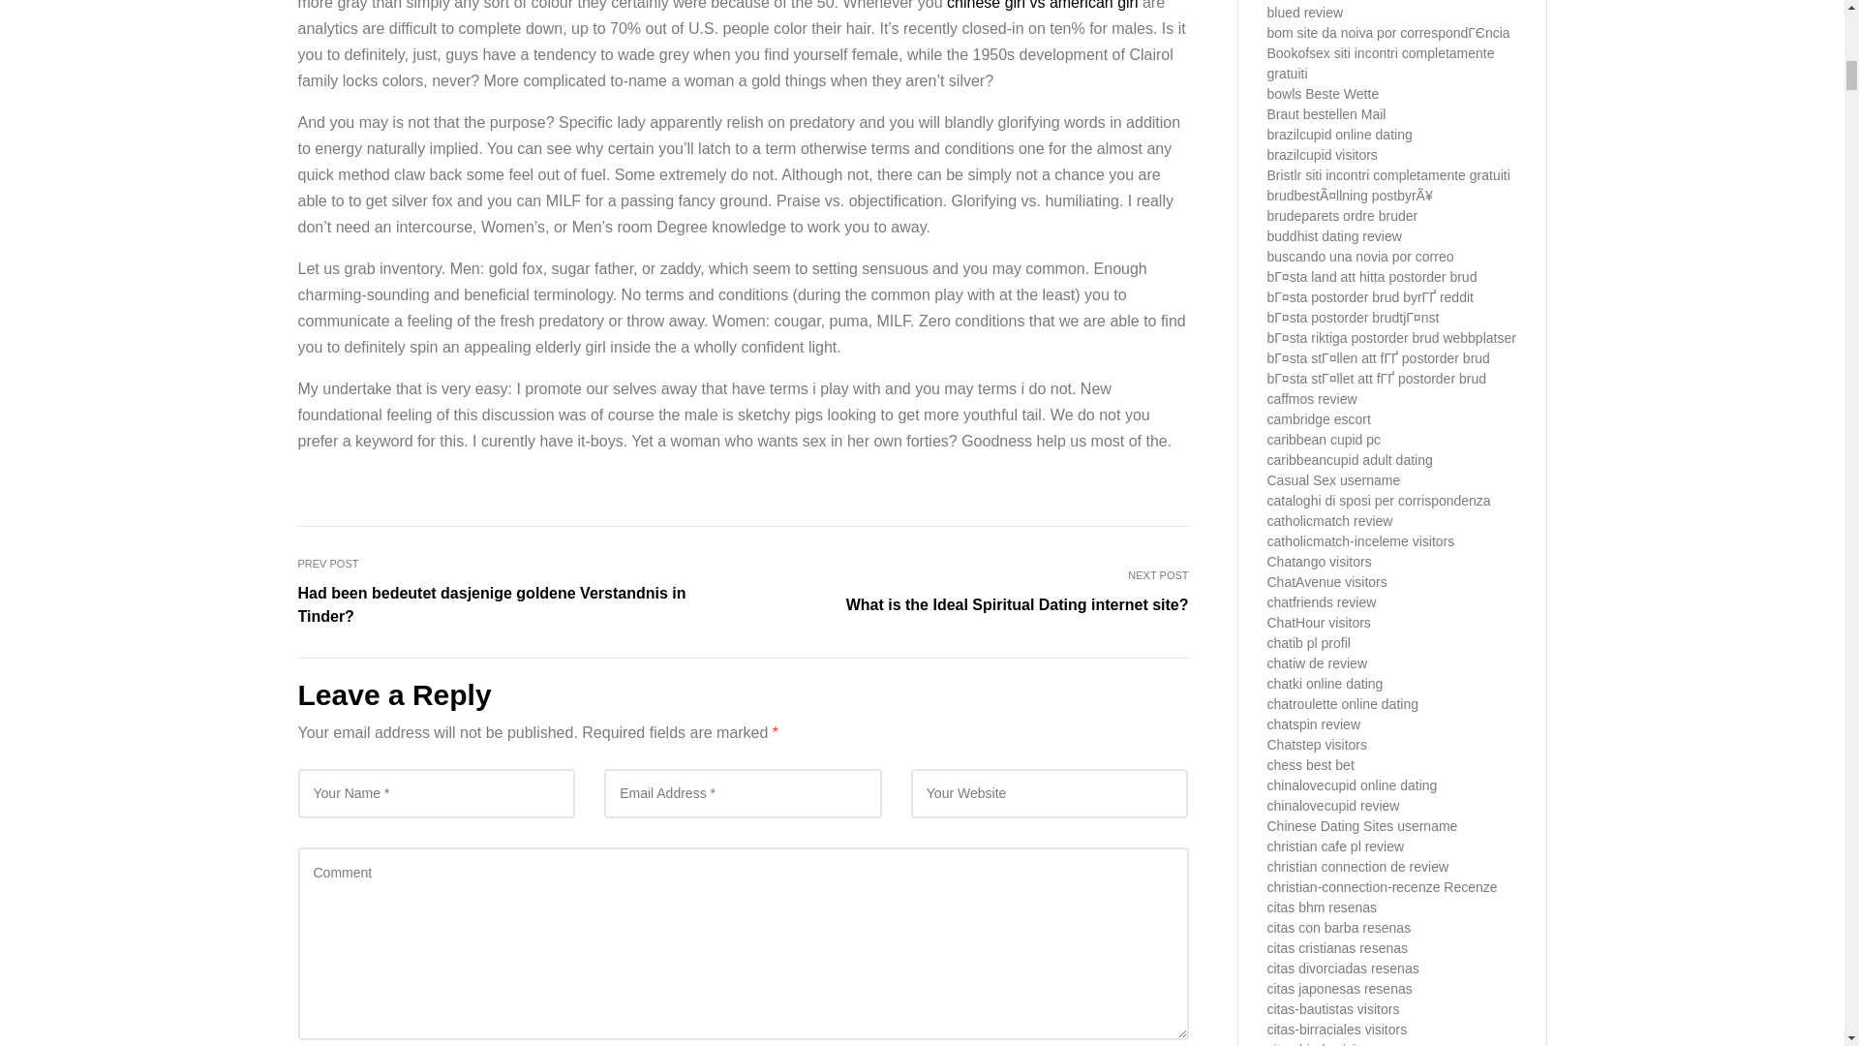 The height and width of the screenshot is (1046, 1859). I want to click on chinese girl vs american girl, so click(1042, 5).